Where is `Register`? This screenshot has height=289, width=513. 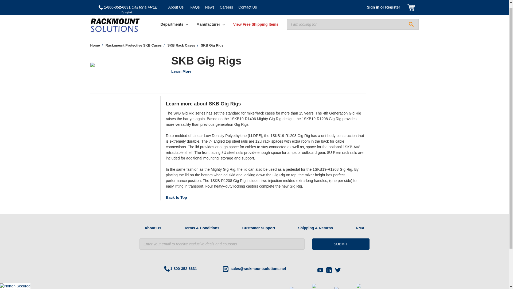
Register is located at coordinates (392, 5).